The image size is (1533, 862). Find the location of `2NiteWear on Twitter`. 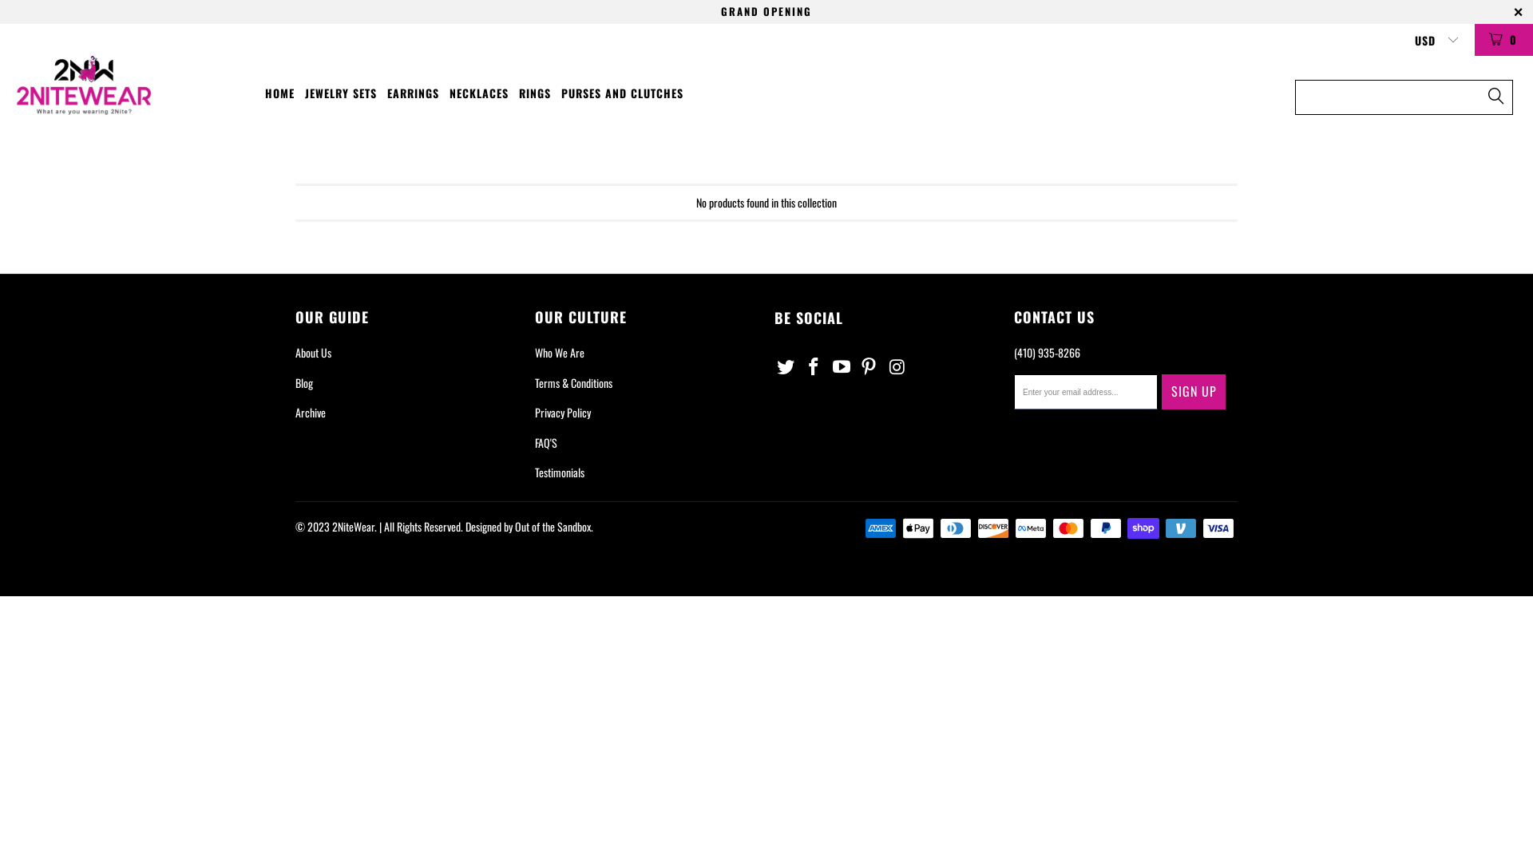

2NiteWear on Twitter is located at coordinates (786, 366).